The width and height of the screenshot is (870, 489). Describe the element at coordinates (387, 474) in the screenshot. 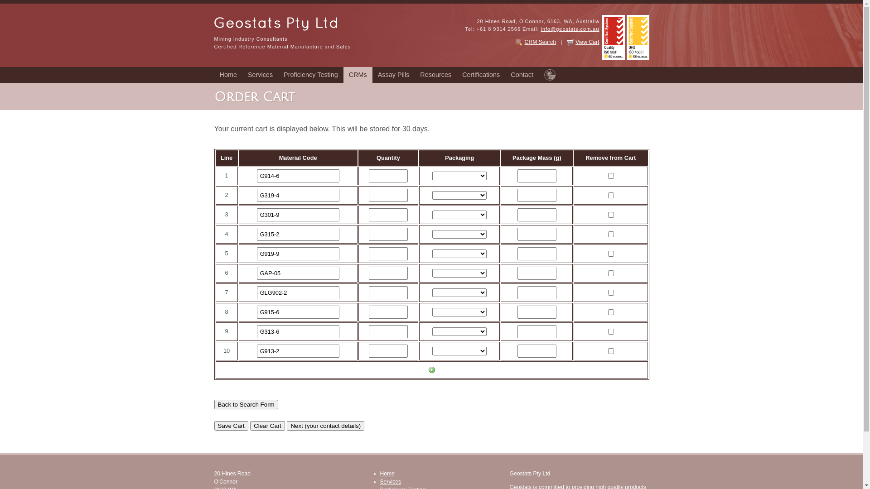

I see `Home` at that location.